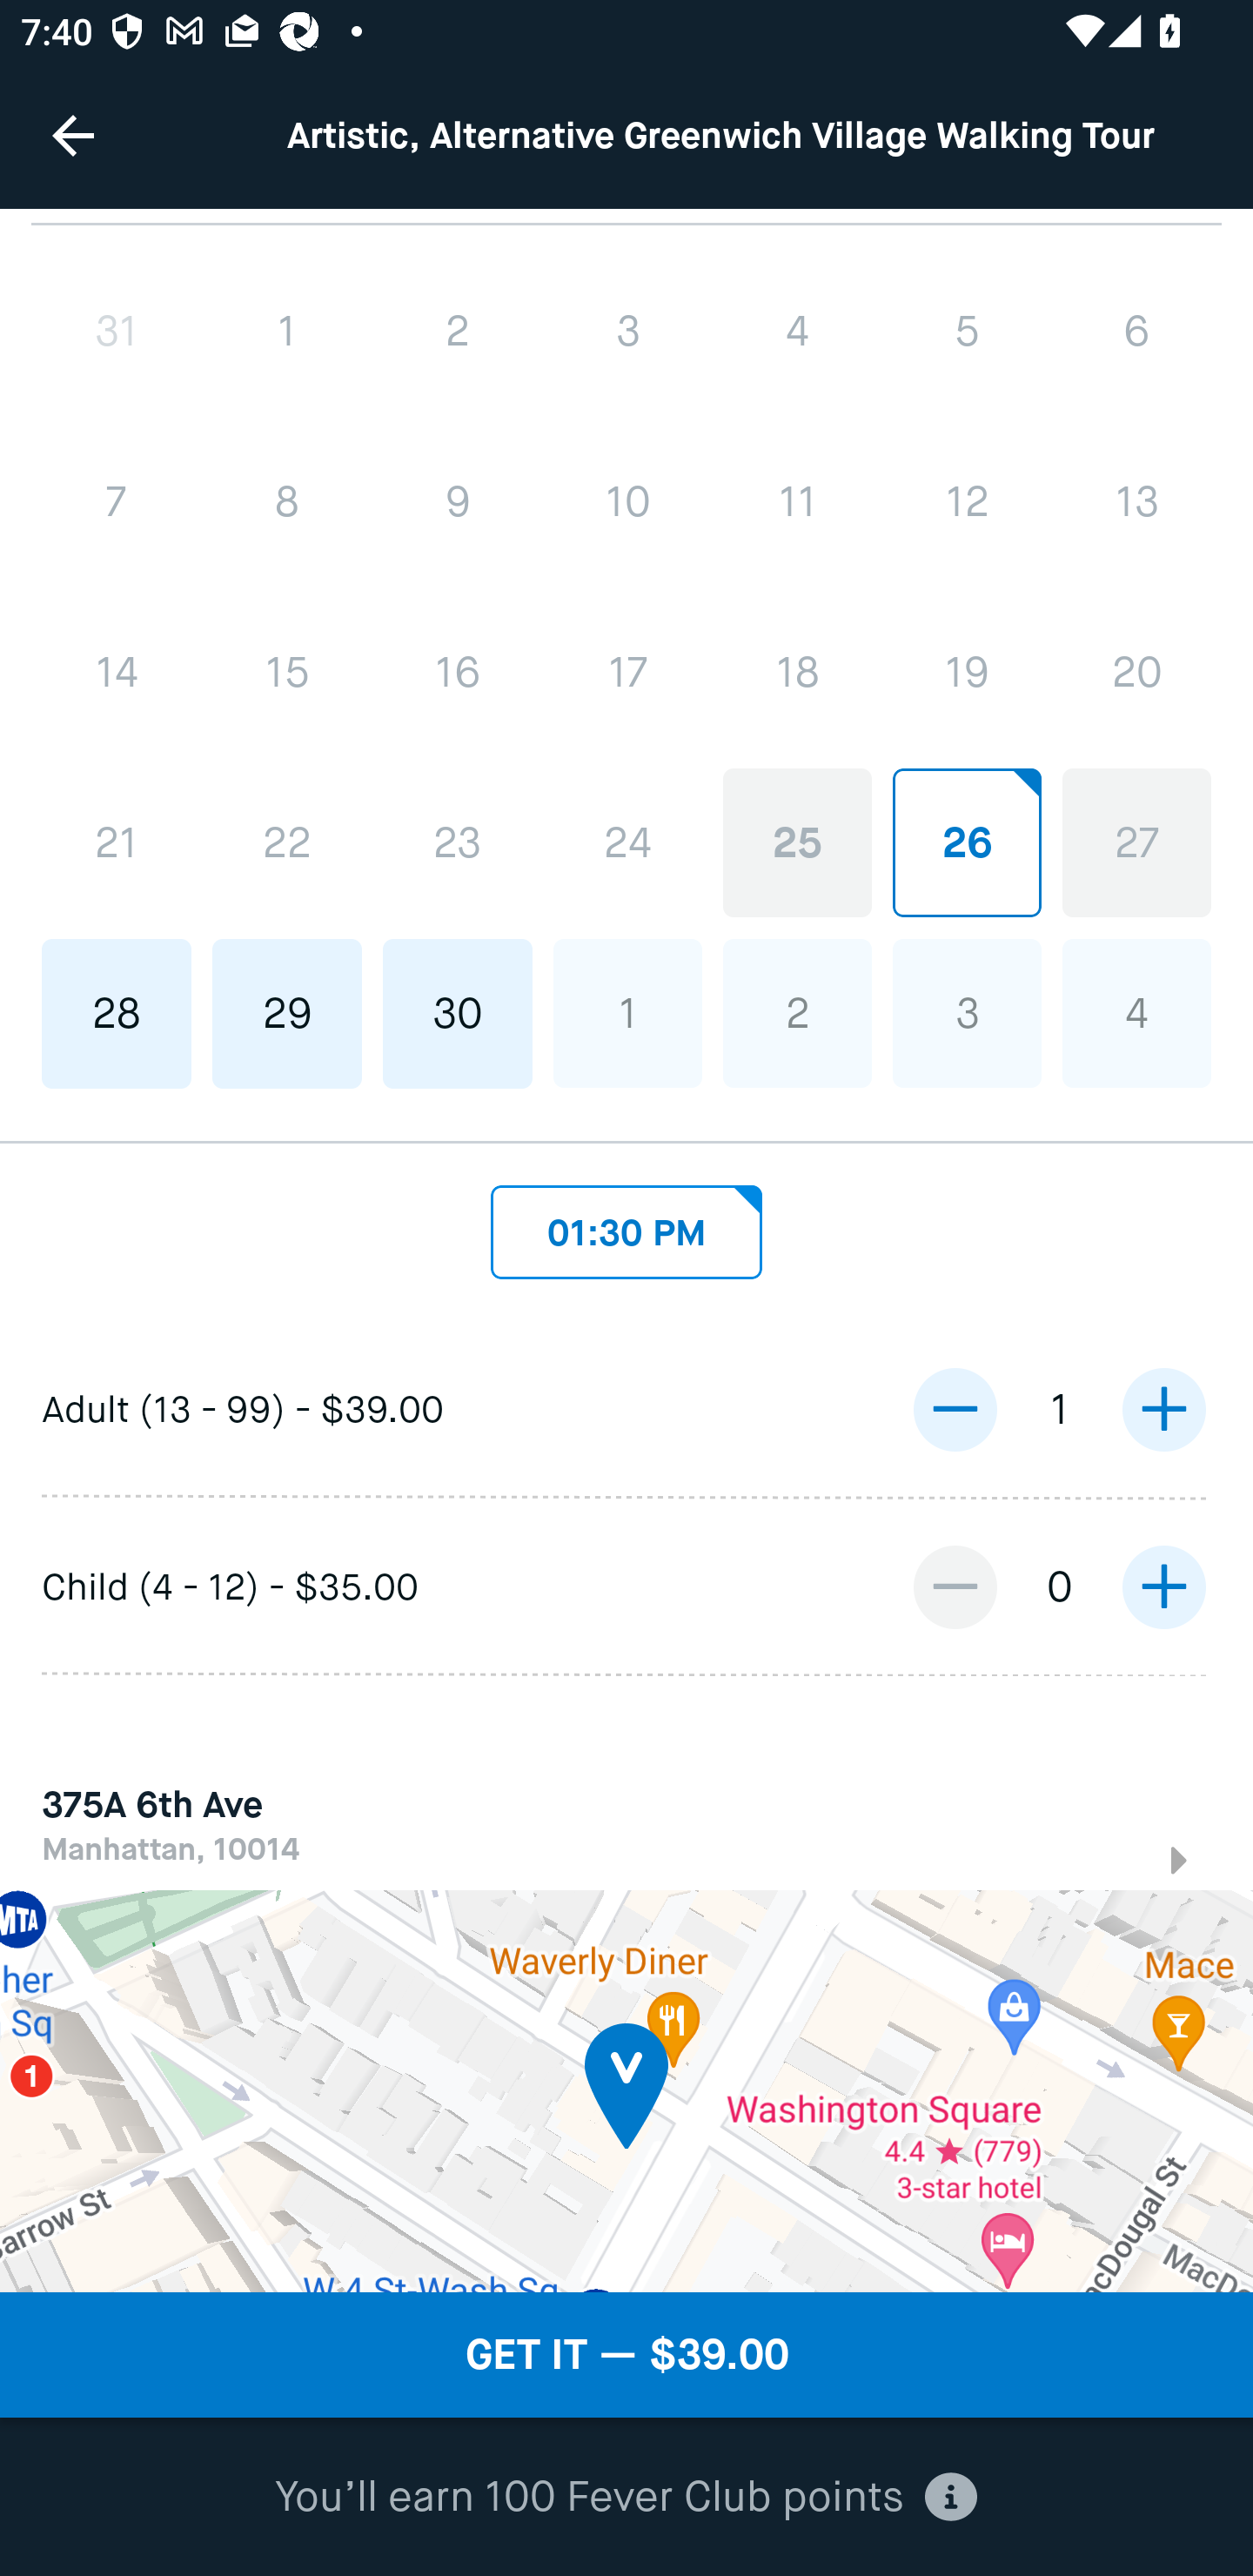 The width and height of the screenshot is (1253, 2576). I want to click on 3, so click(627, 331).